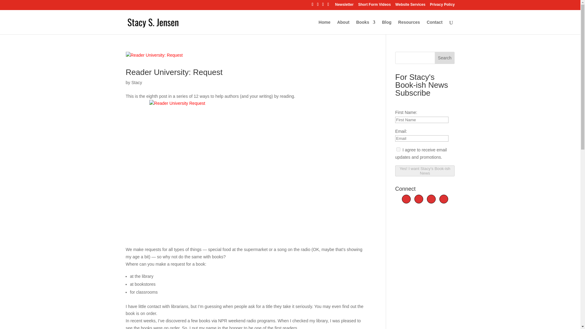 The image size is (585, 329). What do you see at coordinates (136, 82) in the screenshot?
I see `Posts by Stacy` at bounding box center [136, 82].